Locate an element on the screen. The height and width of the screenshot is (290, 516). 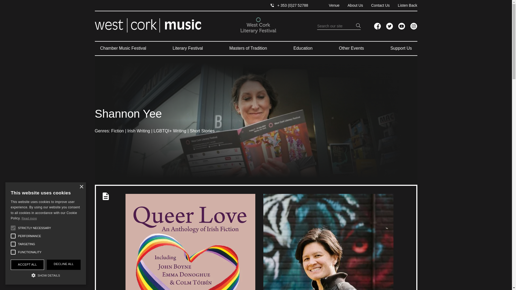
Queer Love cover web is located at coordinates (190, 242).